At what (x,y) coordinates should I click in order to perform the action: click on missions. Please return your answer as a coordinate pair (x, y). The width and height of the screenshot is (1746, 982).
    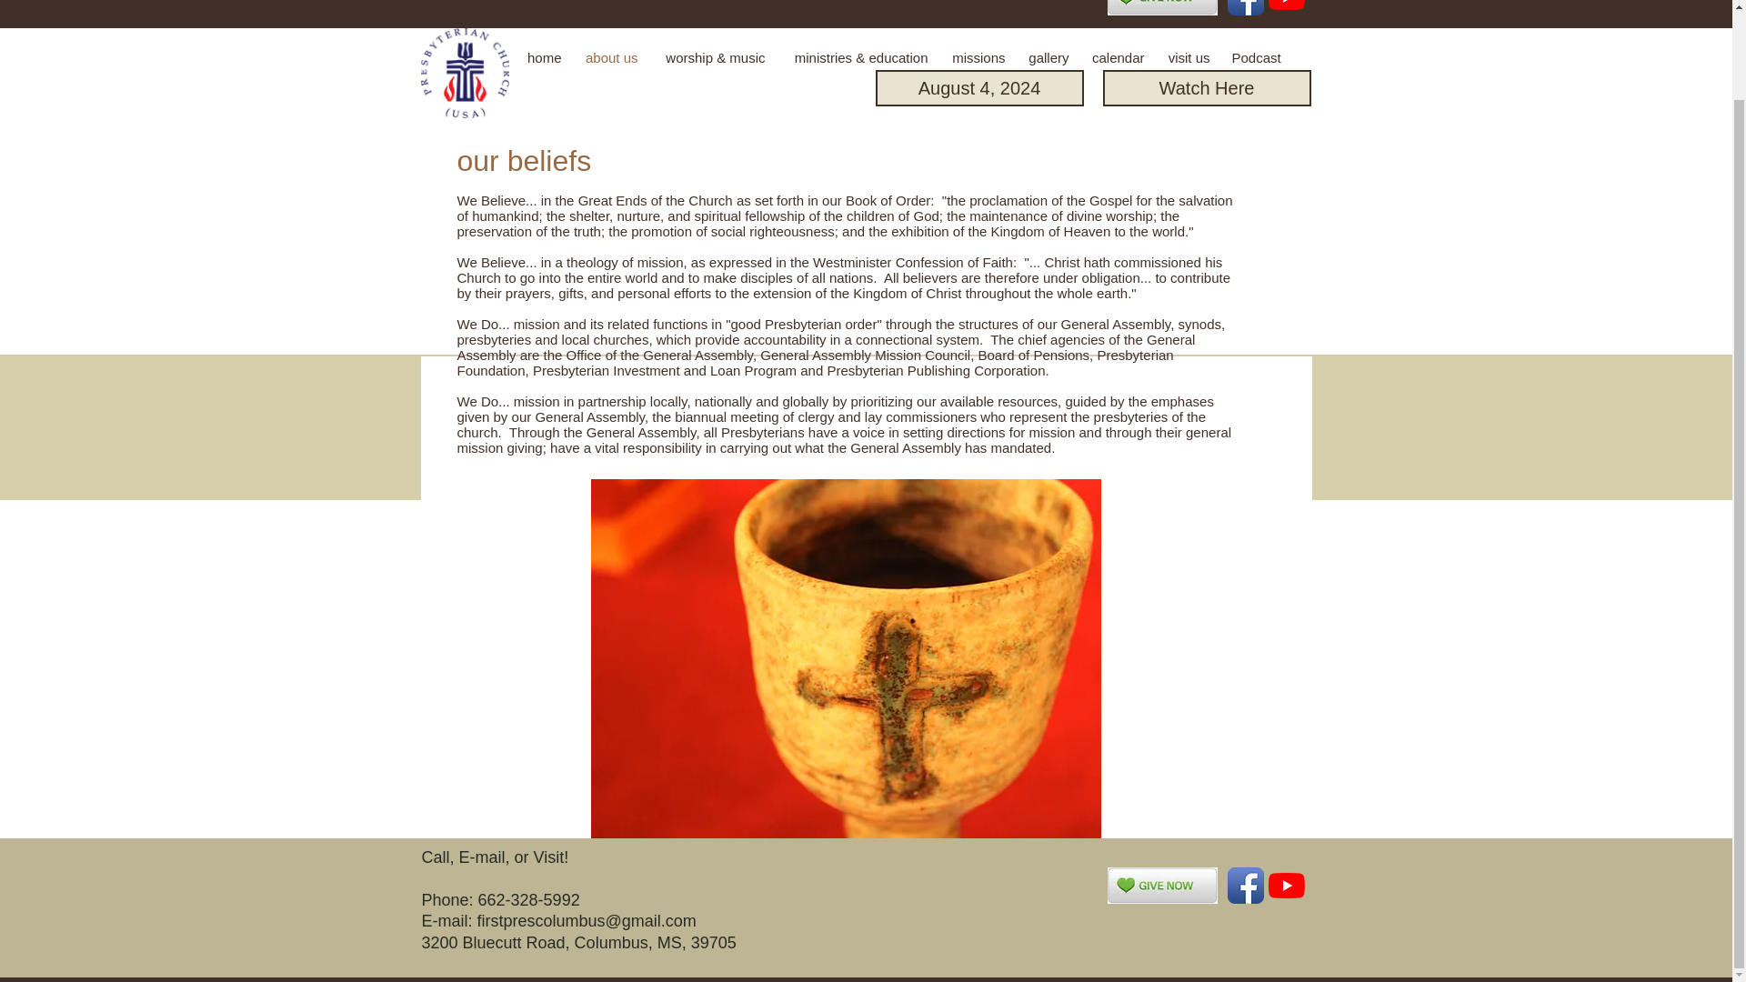
    Looking at the image, I should click on (977, 58).